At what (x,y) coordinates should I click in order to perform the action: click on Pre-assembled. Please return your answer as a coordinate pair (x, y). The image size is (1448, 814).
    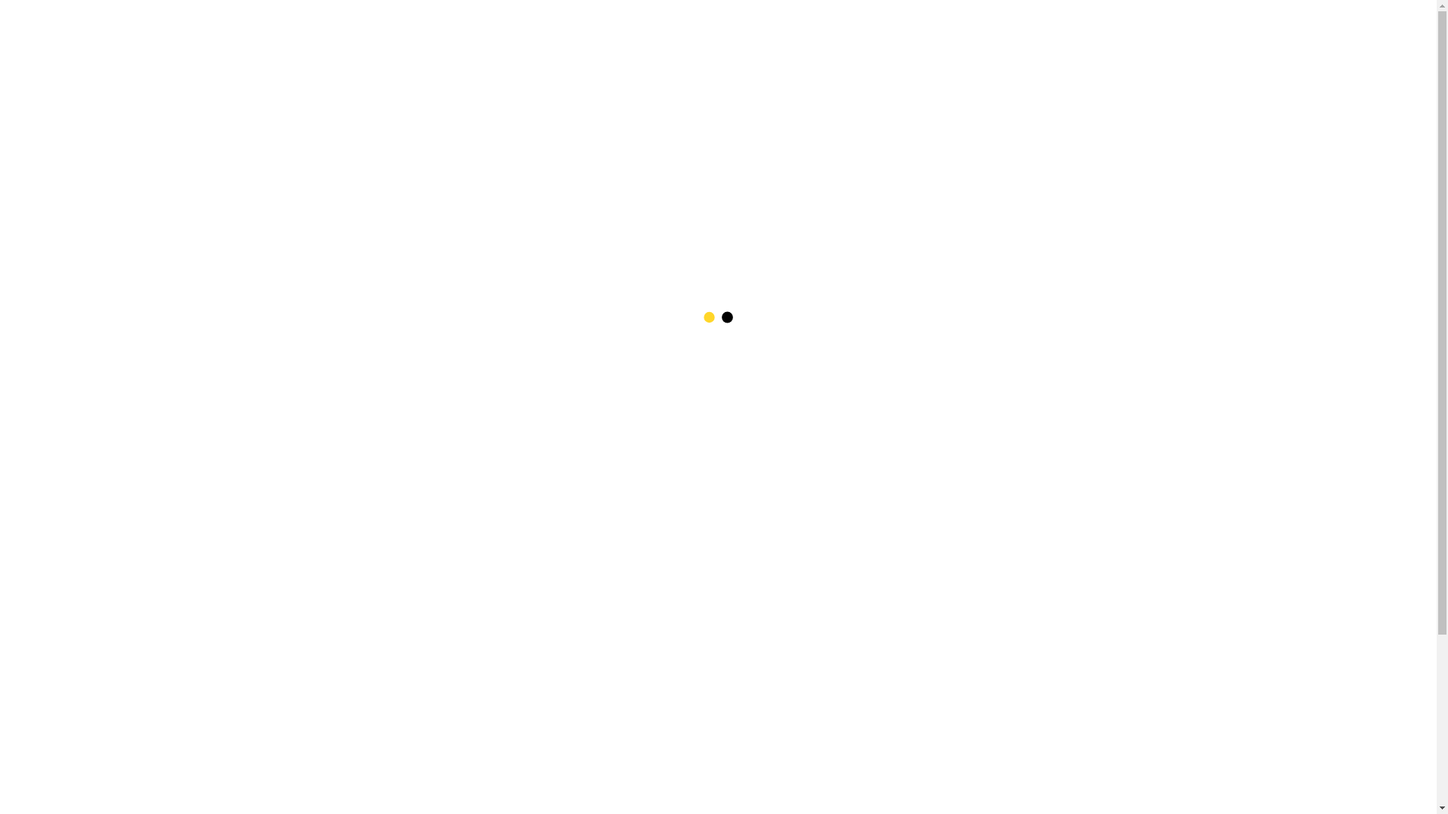
    Looking at the image, I should click on (356, 448).